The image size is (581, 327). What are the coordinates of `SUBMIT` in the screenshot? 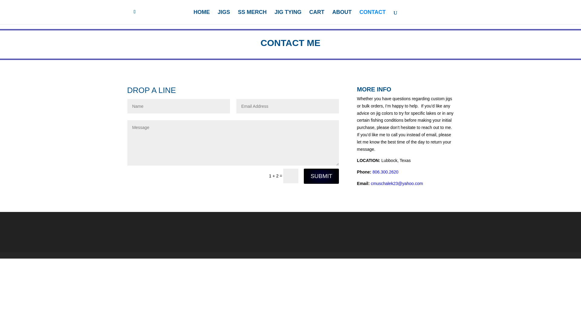 It's located at (321, 176).